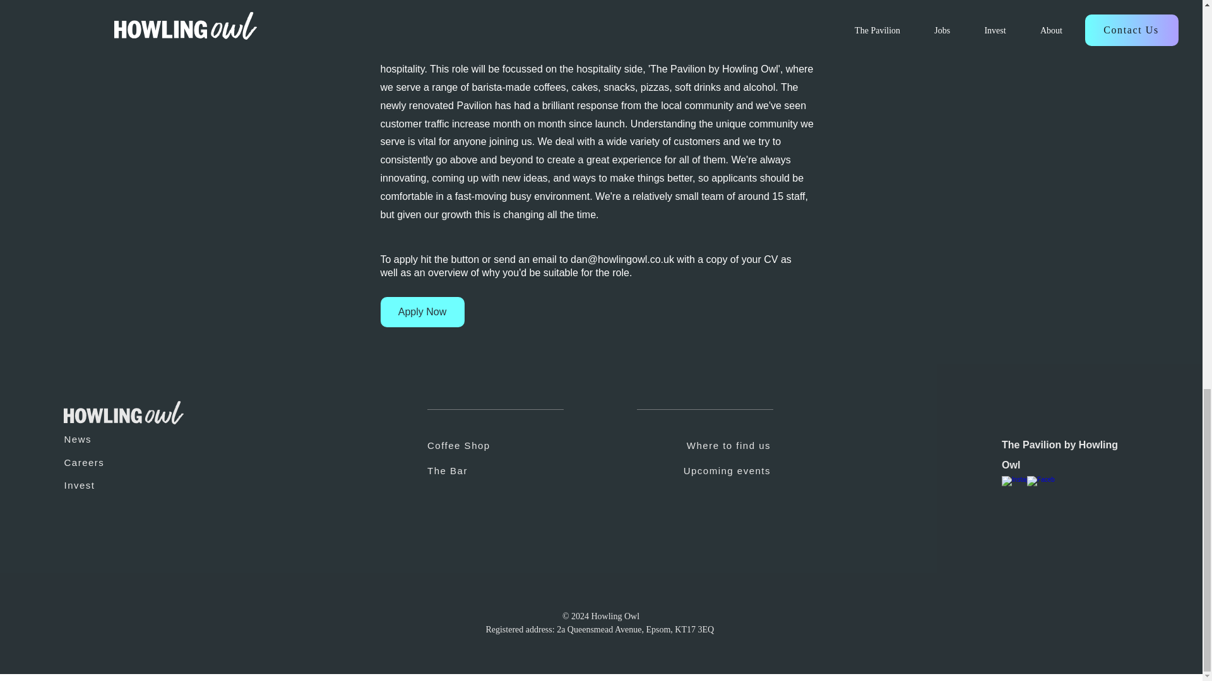 This screenshot has width=1212, height=681. I want to click on Careers, so click(117, 462).